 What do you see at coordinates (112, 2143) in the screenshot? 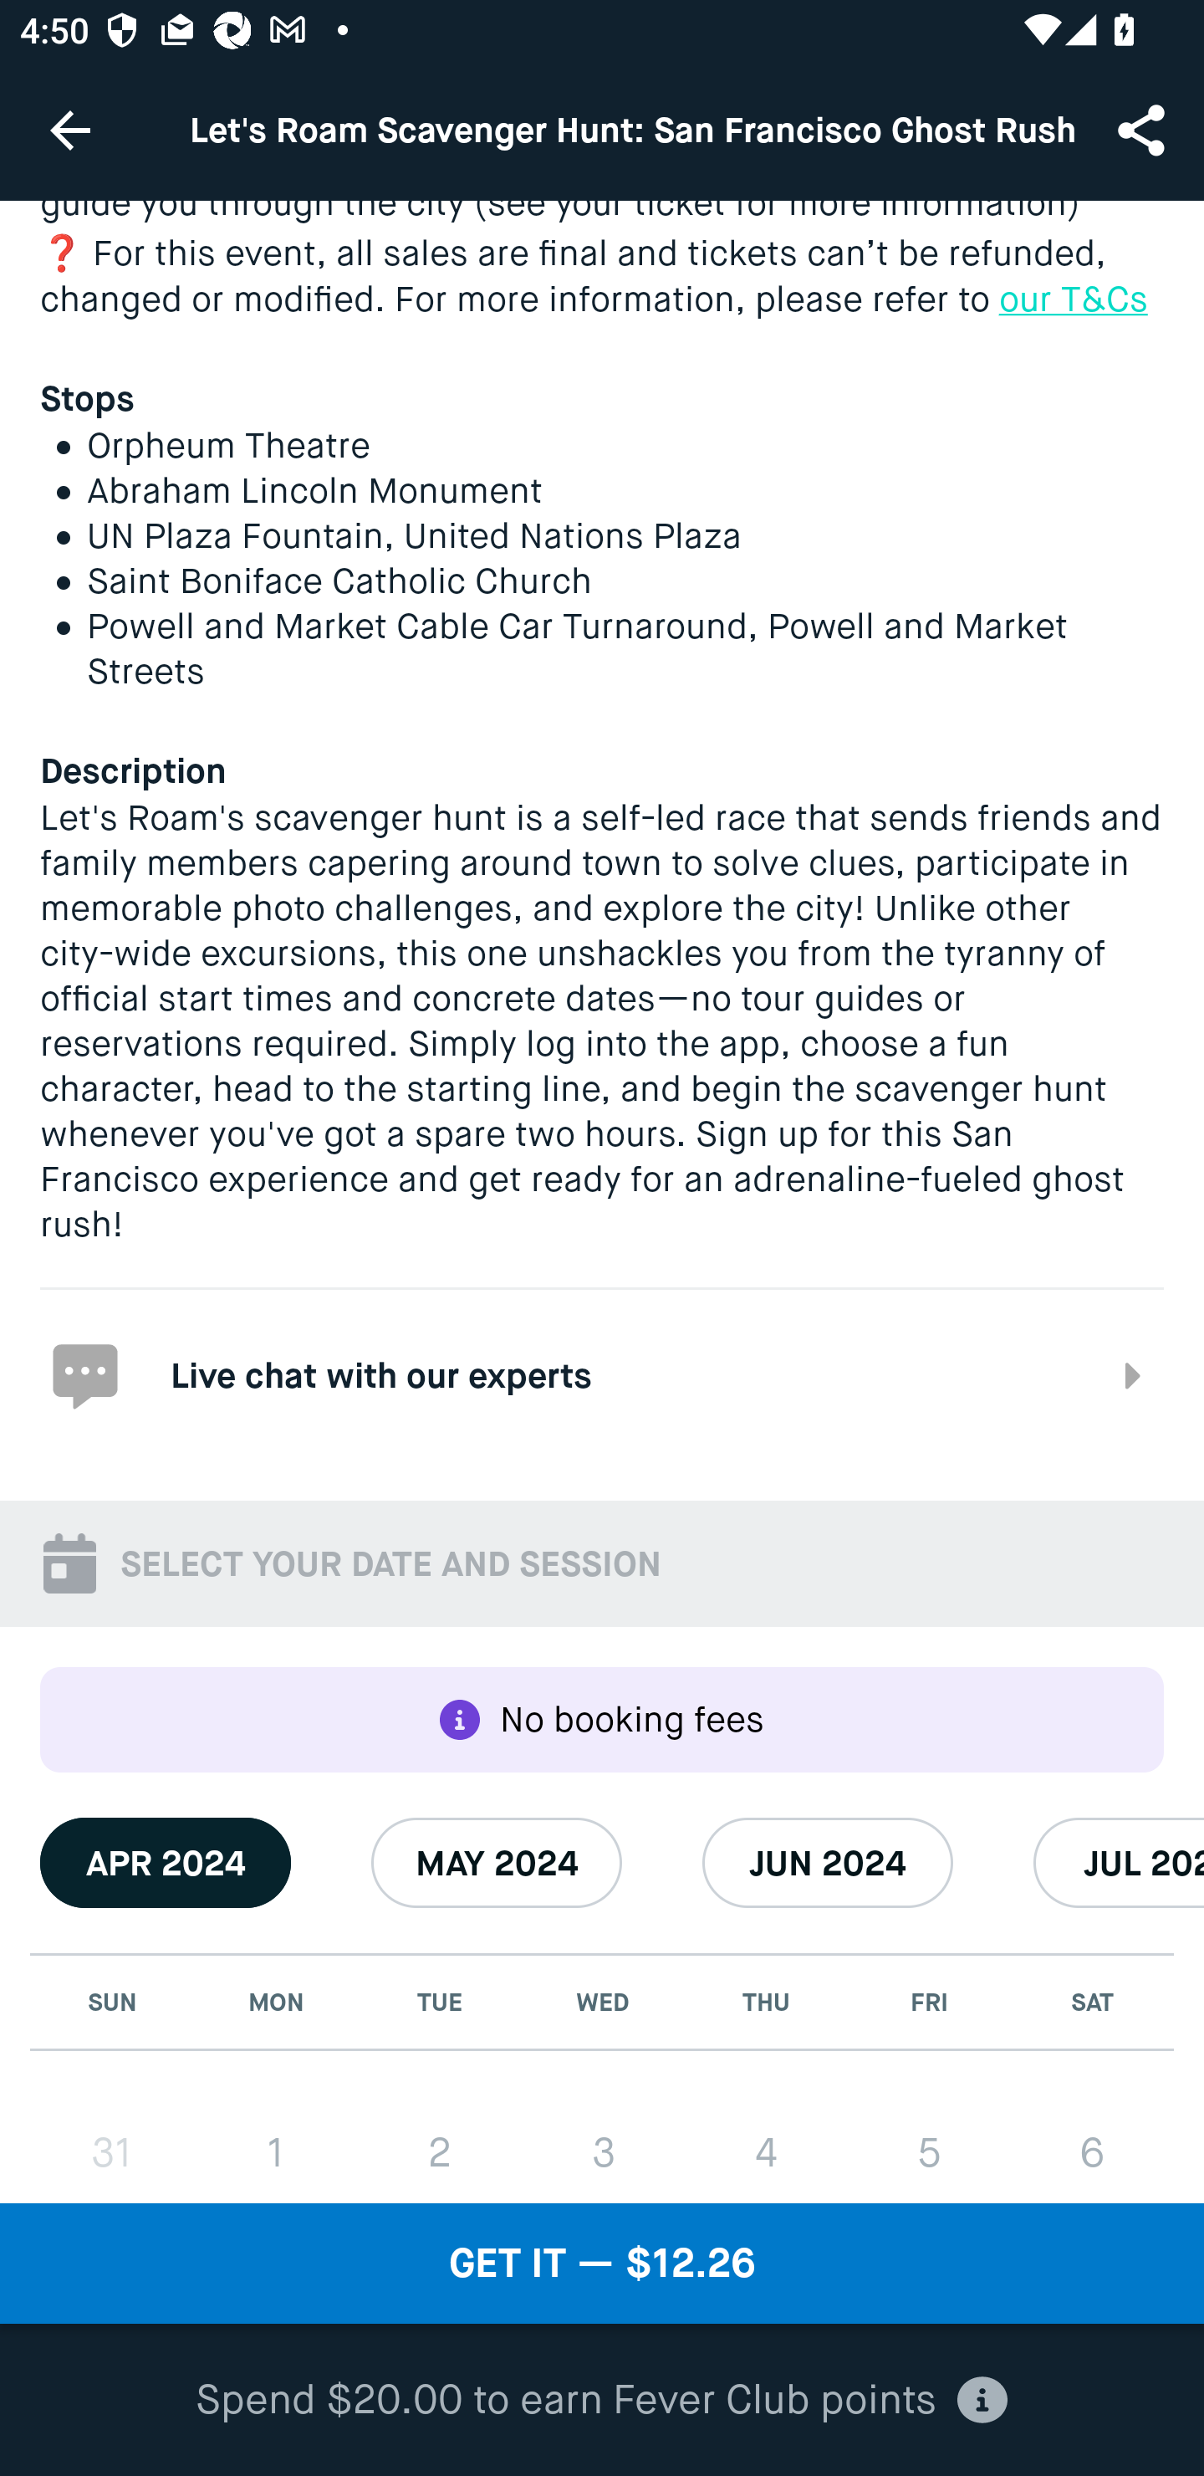
I see `31` at bounding box center [112, 2143].